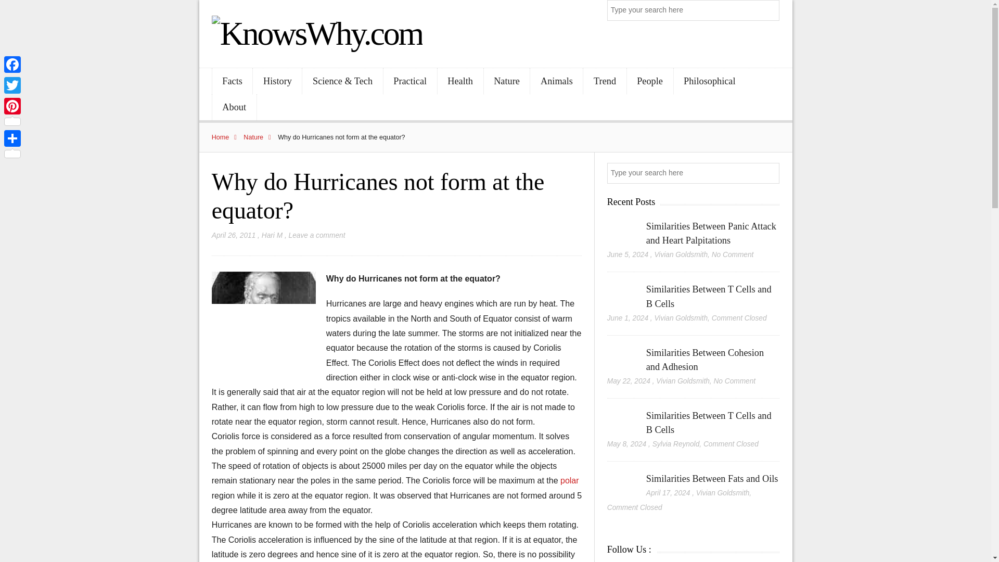 Image resolution: width=999 pixels, height=562 pixels. Describe the element at coordinates (272, 235) in the screenshot. I see `Posts by Hari M` at that location.